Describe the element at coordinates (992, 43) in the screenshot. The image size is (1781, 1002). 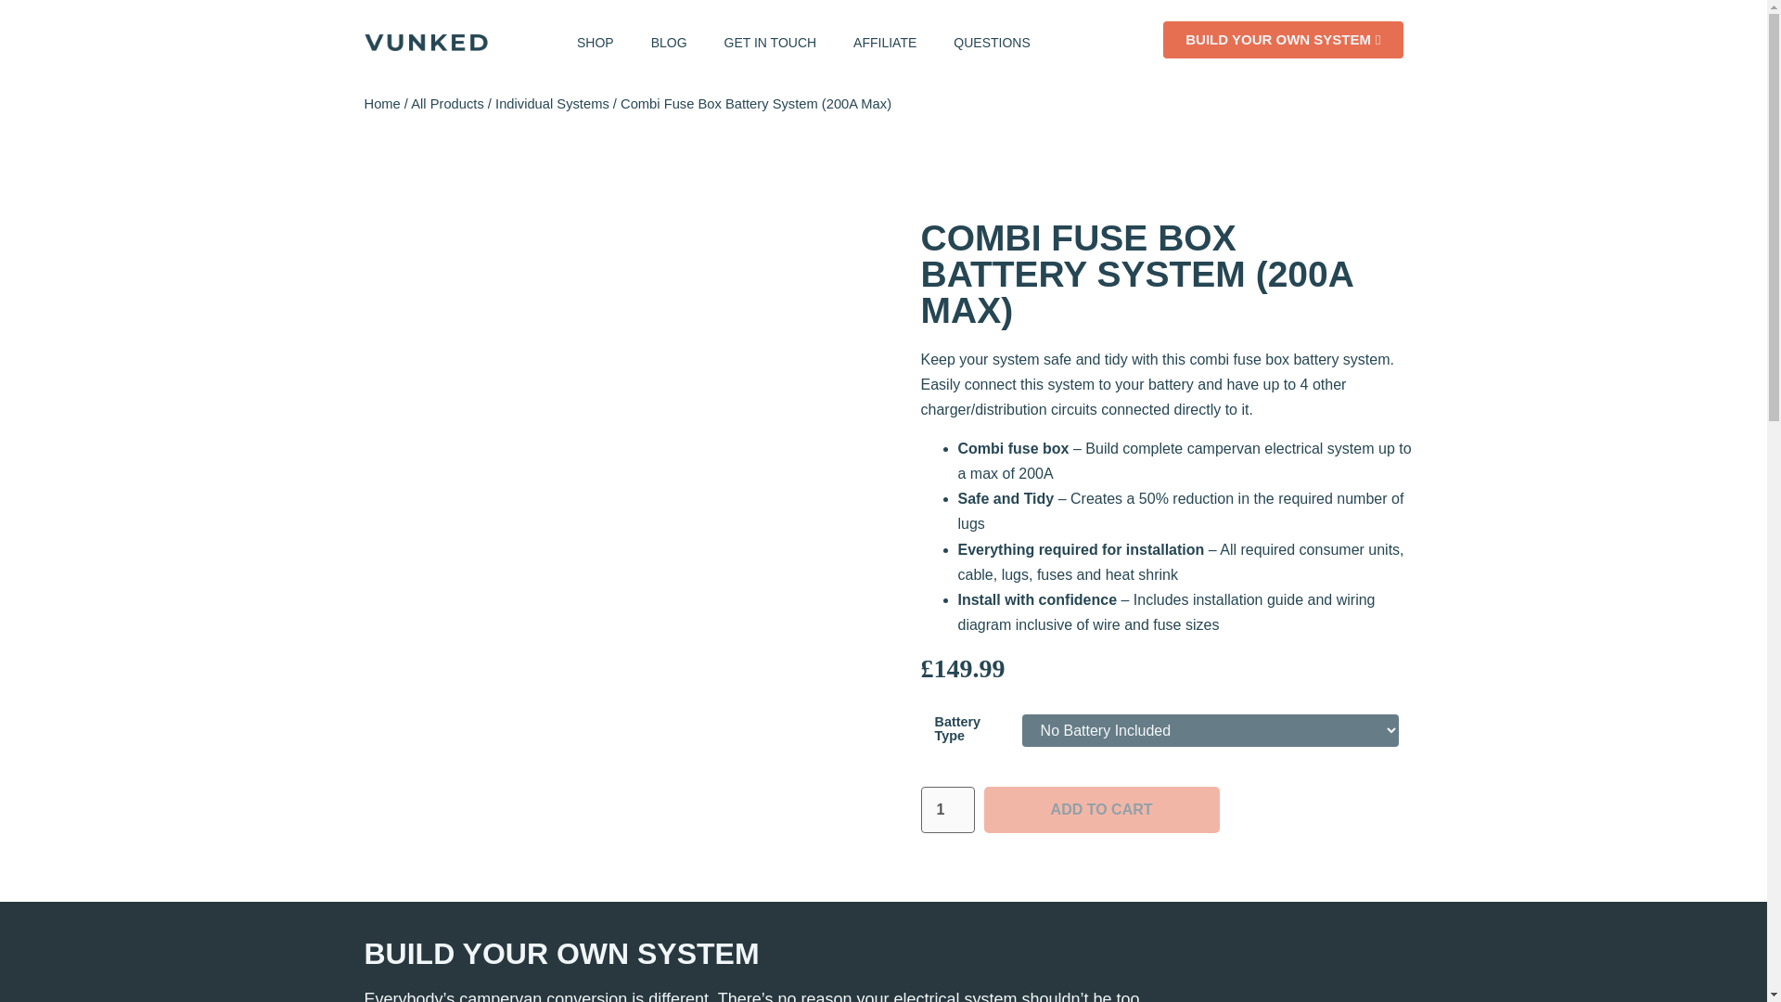
I see `QUESTIONS` at that location.